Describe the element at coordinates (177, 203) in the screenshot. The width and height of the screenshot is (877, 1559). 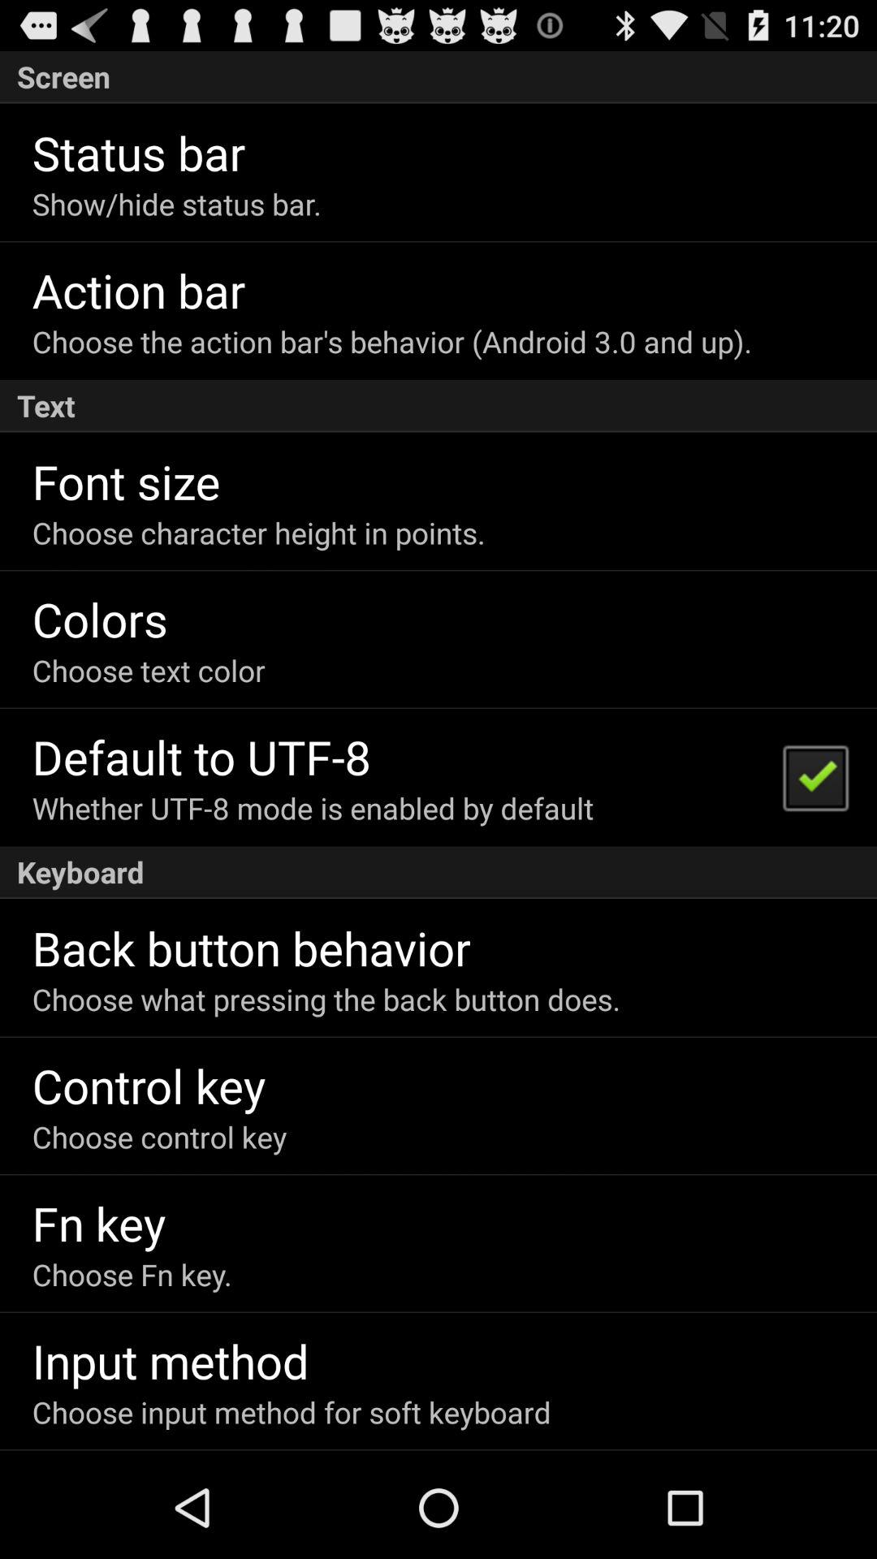
I see `press app above action bar icon` at that location.